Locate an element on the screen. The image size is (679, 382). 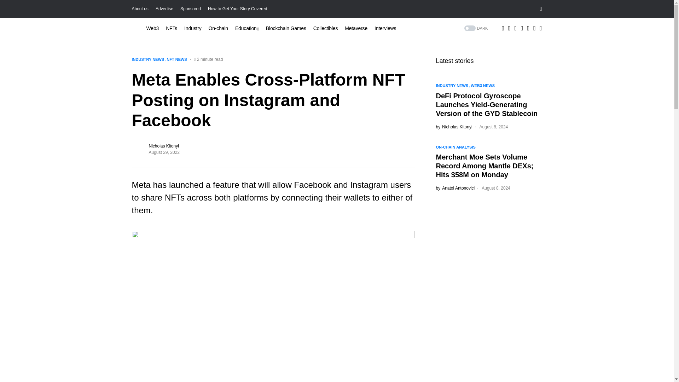
About us is located at coordinates (140, 9).